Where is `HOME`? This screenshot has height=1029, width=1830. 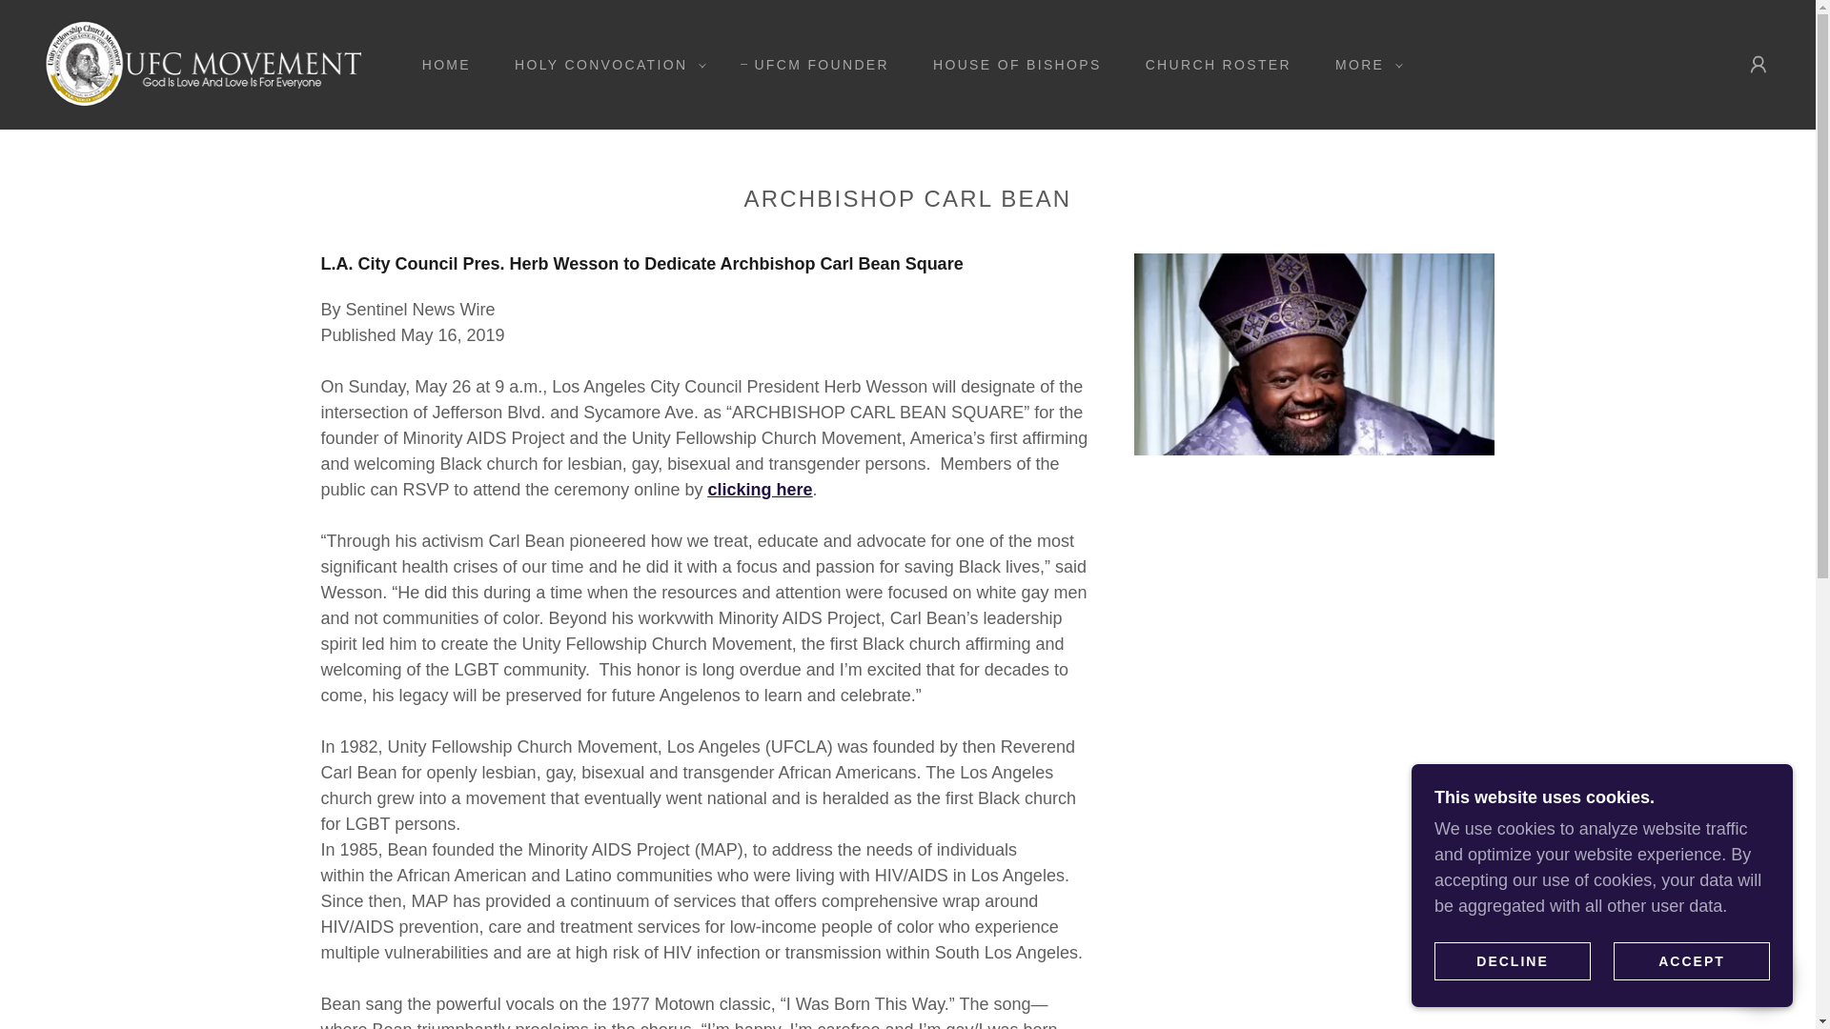
HOME is located at coordinates (438, 65).